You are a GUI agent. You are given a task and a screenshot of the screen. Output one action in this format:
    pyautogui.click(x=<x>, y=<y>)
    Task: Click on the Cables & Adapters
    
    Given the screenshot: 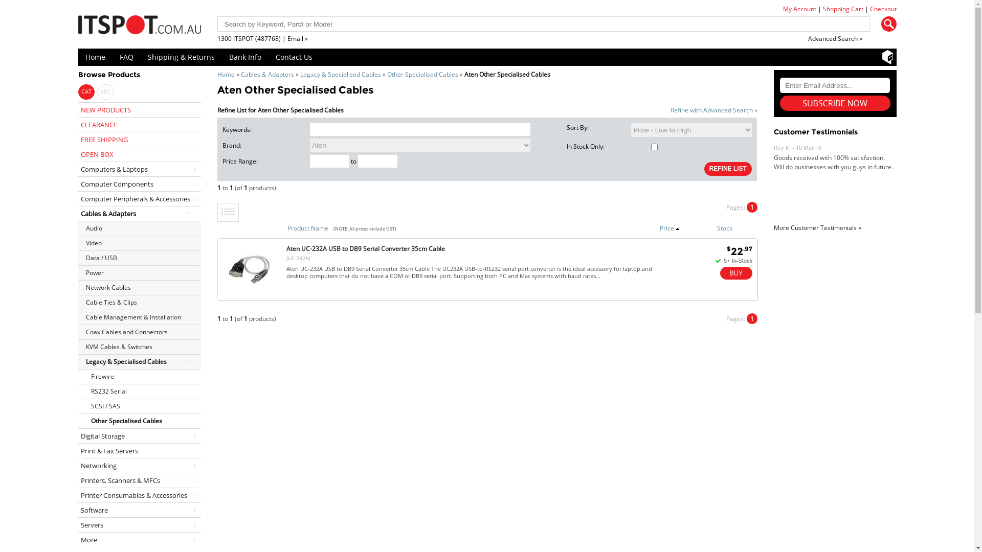 What is the action you would take?
    pyautogui.click(x=139, y=214)
    